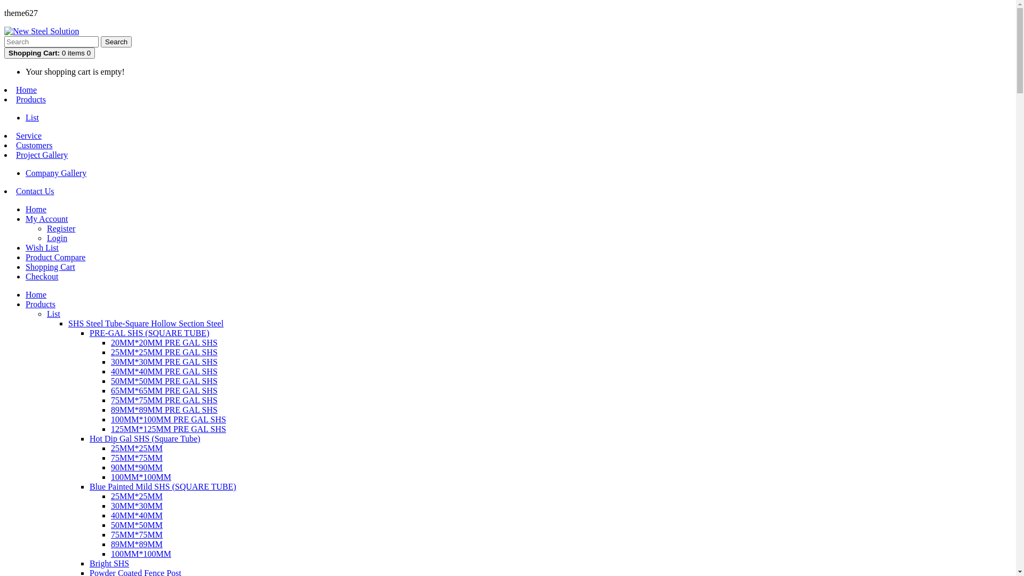 This screenshot has height=576, width=1024. What do you see at coordinates (137, 496) in the screenshot?
I see `25MM*25MM` at bounding box center [137, 496].